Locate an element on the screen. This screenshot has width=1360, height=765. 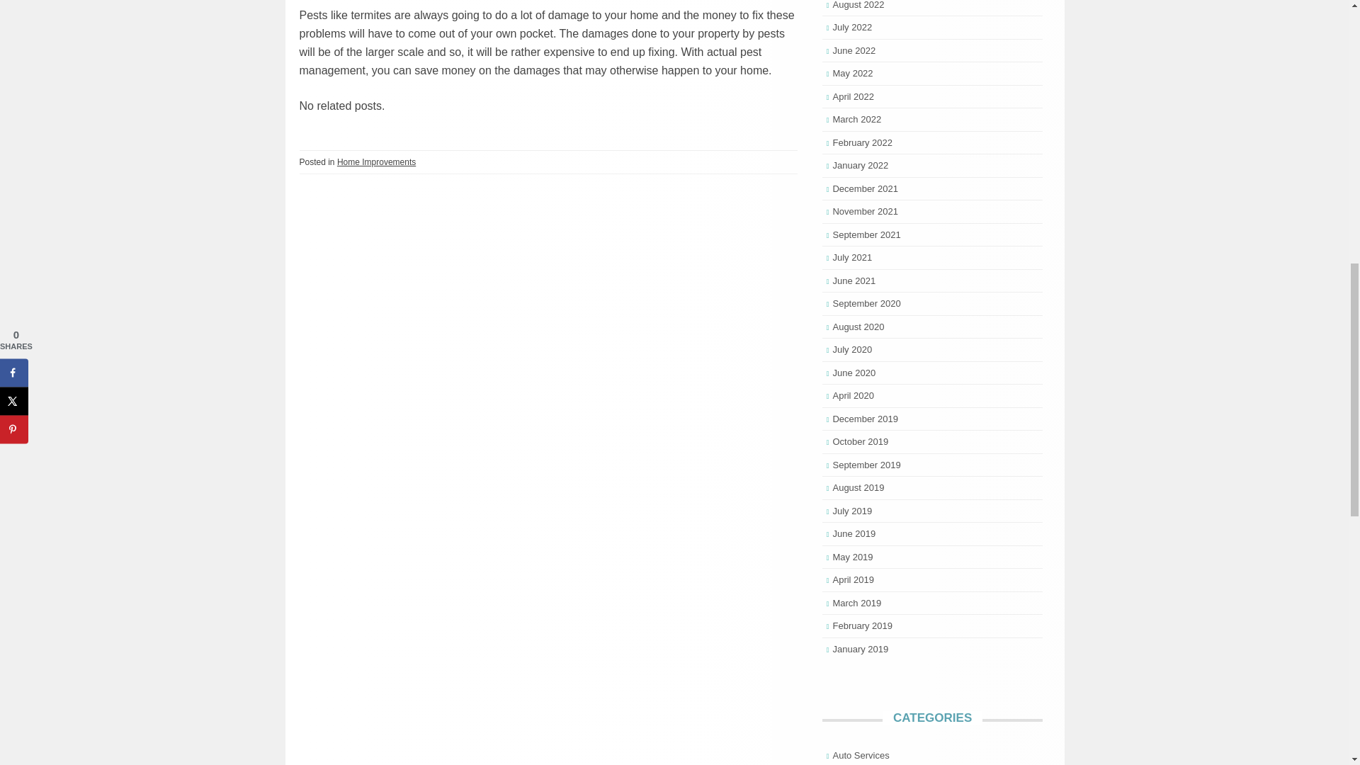
March 2022 is located at coordinates (857, 119).